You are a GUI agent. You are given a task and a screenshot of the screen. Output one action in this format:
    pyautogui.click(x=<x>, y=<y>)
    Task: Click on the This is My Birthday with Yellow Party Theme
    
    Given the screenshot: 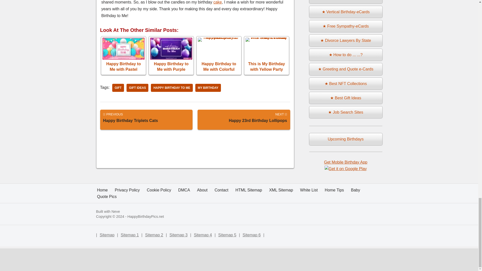 What is the action you would take?
    pyautogui.click(x=171, y=55)
    